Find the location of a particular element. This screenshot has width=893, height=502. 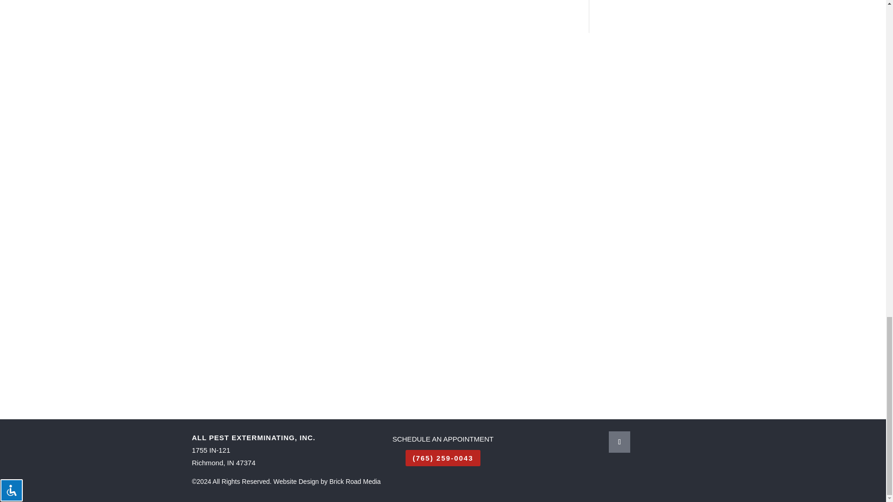

Follow on Facebook is located at coordinates (620, 442).